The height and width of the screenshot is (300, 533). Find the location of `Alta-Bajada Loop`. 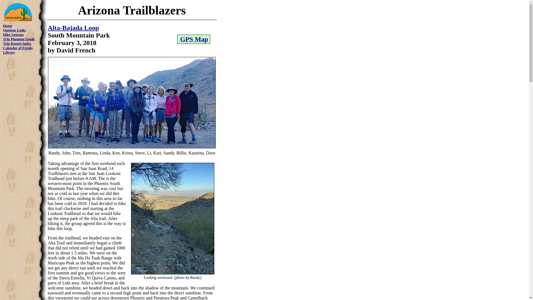

Alta-Bajada Loop is located at coordinates (73, 28).